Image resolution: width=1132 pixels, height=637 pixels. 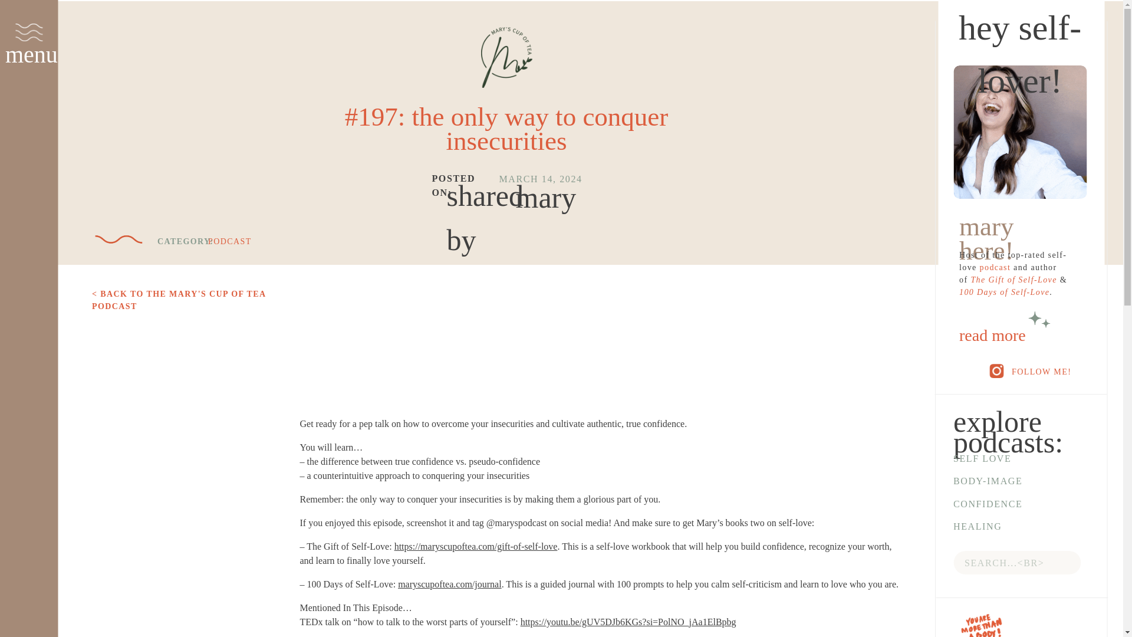 What do you see at coordinates (995, 268) in the screenshot?
I see `podcast` at bounding box center [995, 268].